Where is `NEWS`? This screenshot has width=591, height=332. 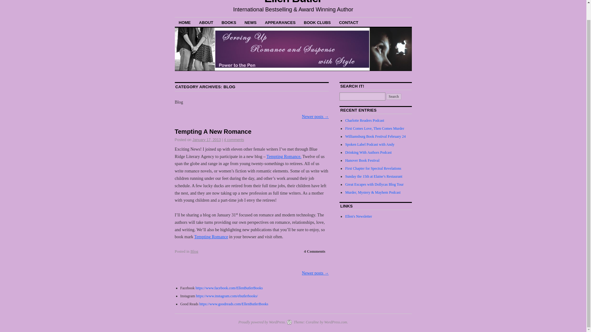 NEWS is located at coordinates (251, 22).